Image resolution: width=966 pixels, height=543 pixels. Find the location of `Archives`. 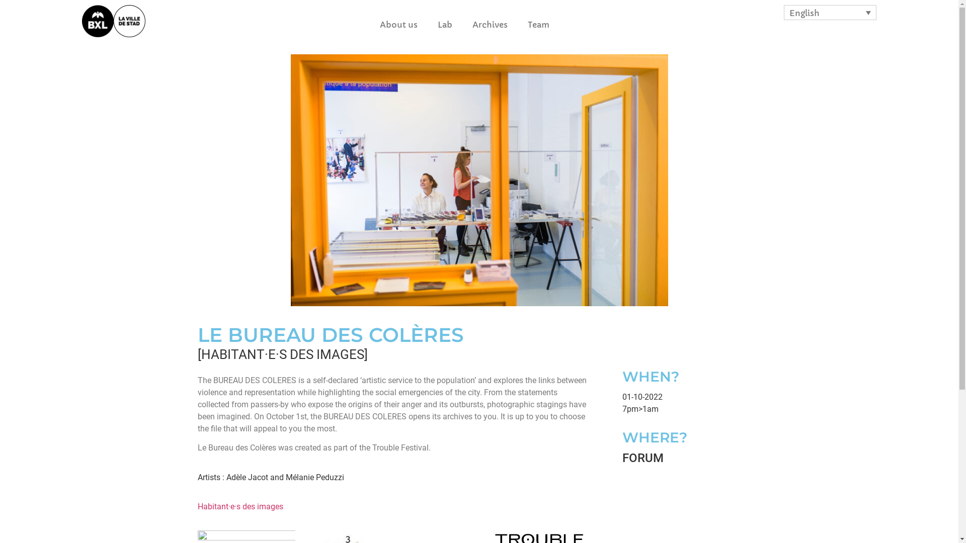

Archives is located at coordinates (490, 25).